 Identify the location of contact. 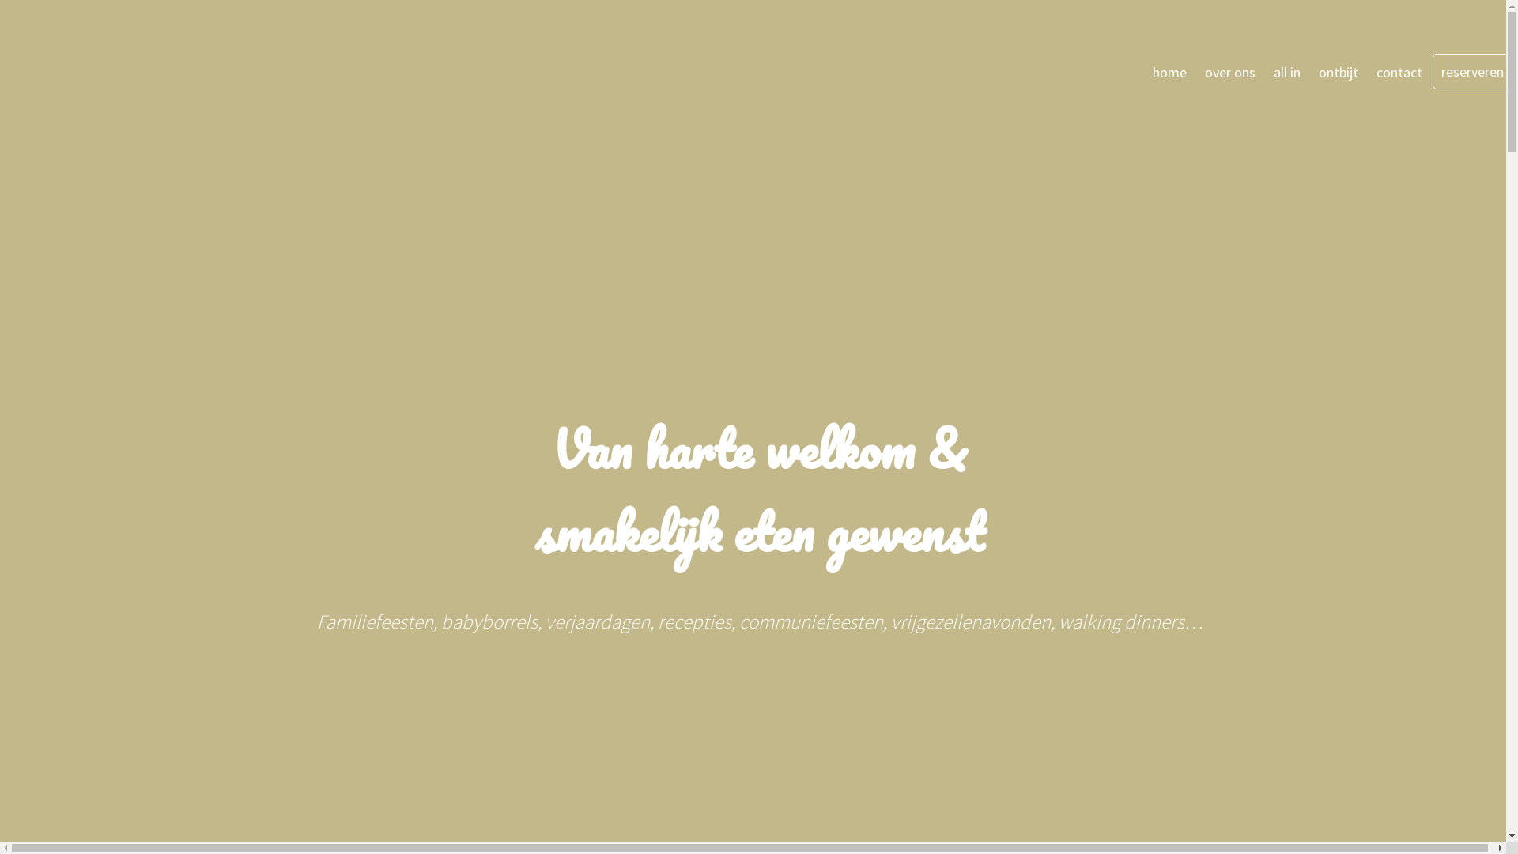
(1399, 73).